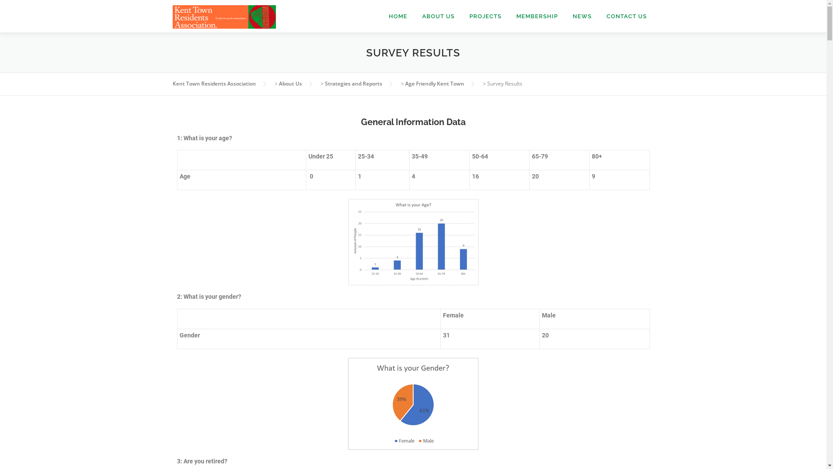 The height and width of the screenshot is (469, 833). Describe the element at coordinates (435, 83) in the screenshot. I see `Age Friendly Kent Town` at that location.